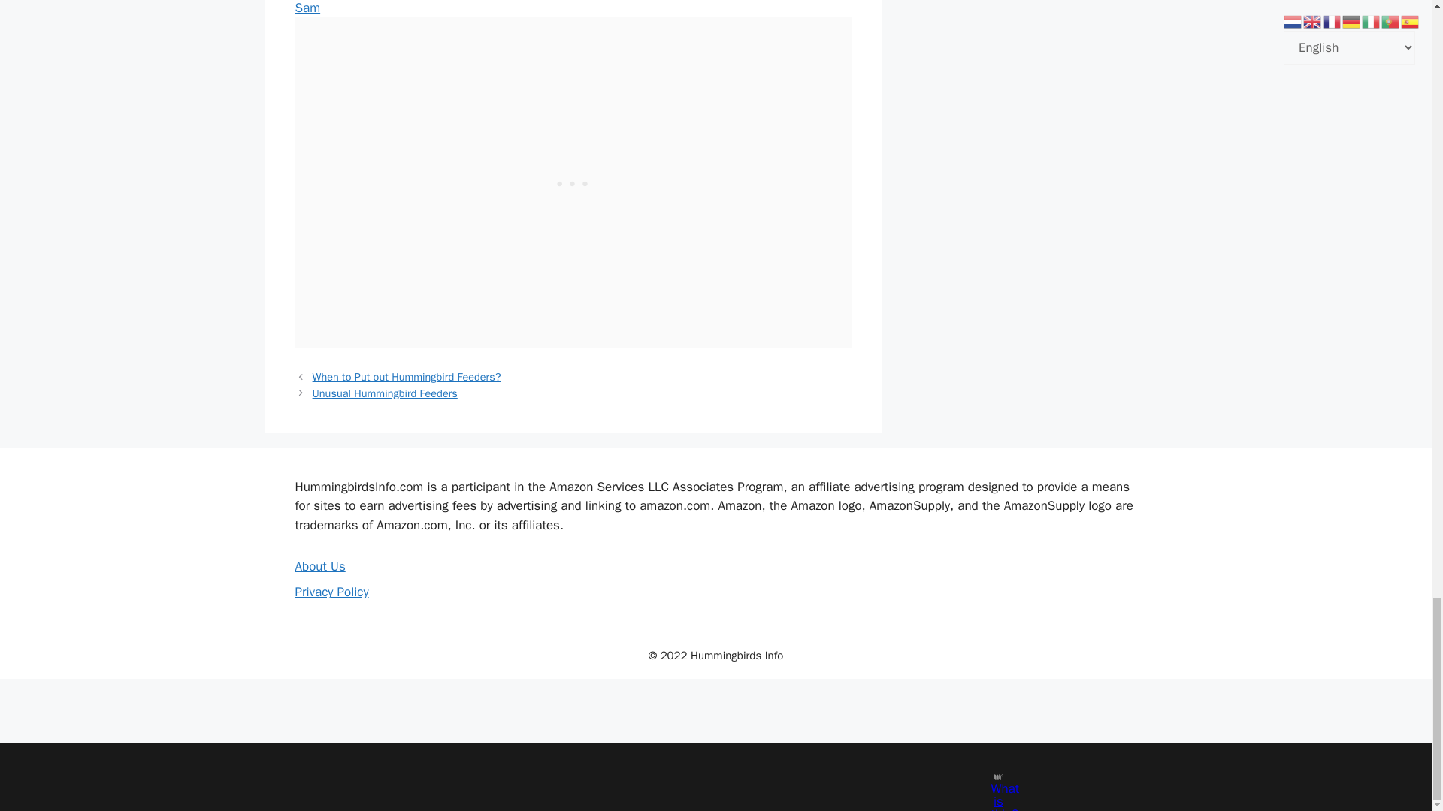 This screenshot has width=1443, height=811. I want to click on When to Put out Hummingbird Feeders?, so click(407, 376).